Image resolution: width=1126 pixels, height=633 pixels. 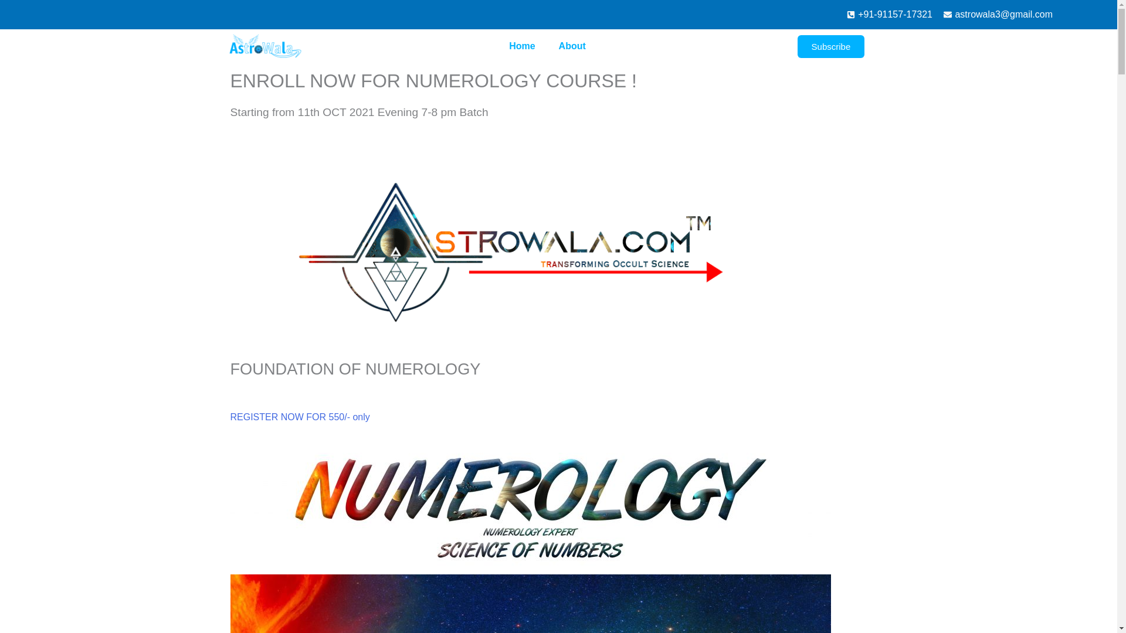 What do you see at coordinates (522, 46) in the screenshot?
I see `Home` at bounding box center [522, 46].